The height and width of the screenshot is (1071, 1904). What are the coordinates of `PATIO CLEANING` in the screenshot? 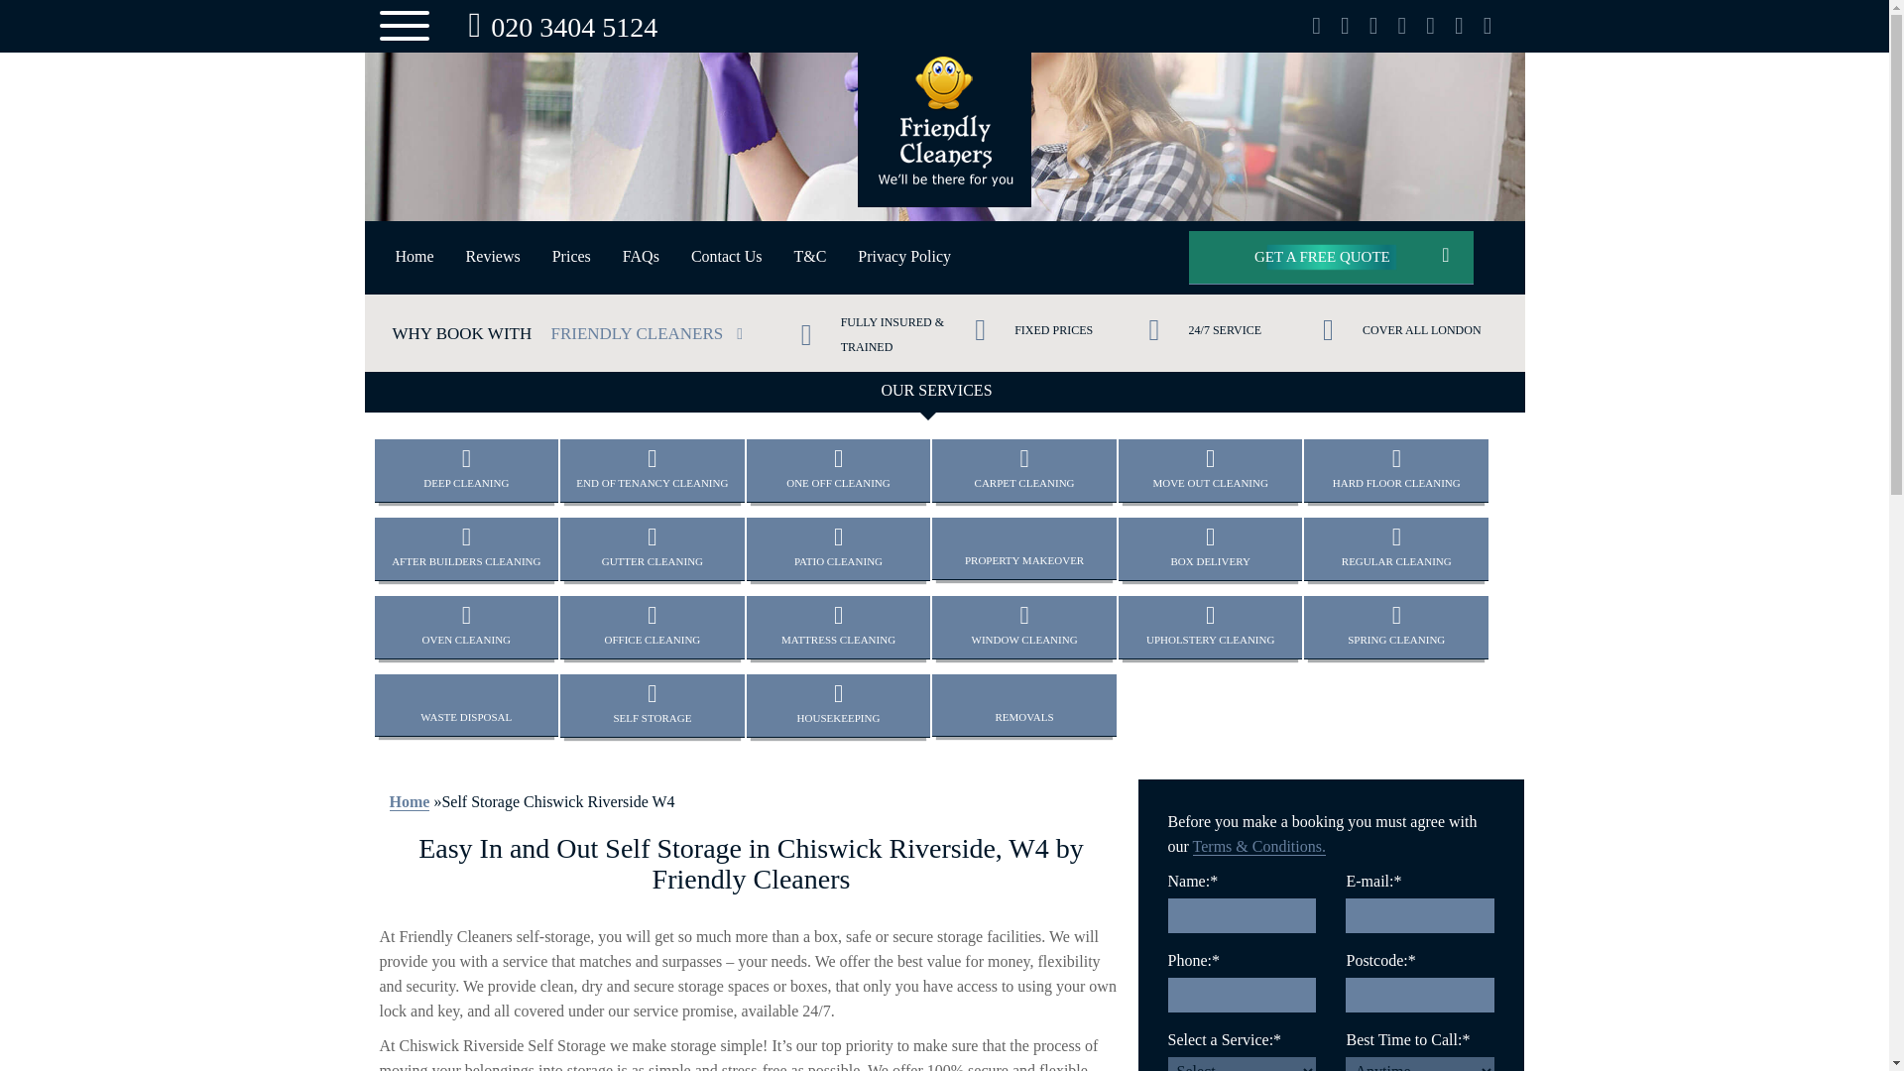 It's located at (652, 548).